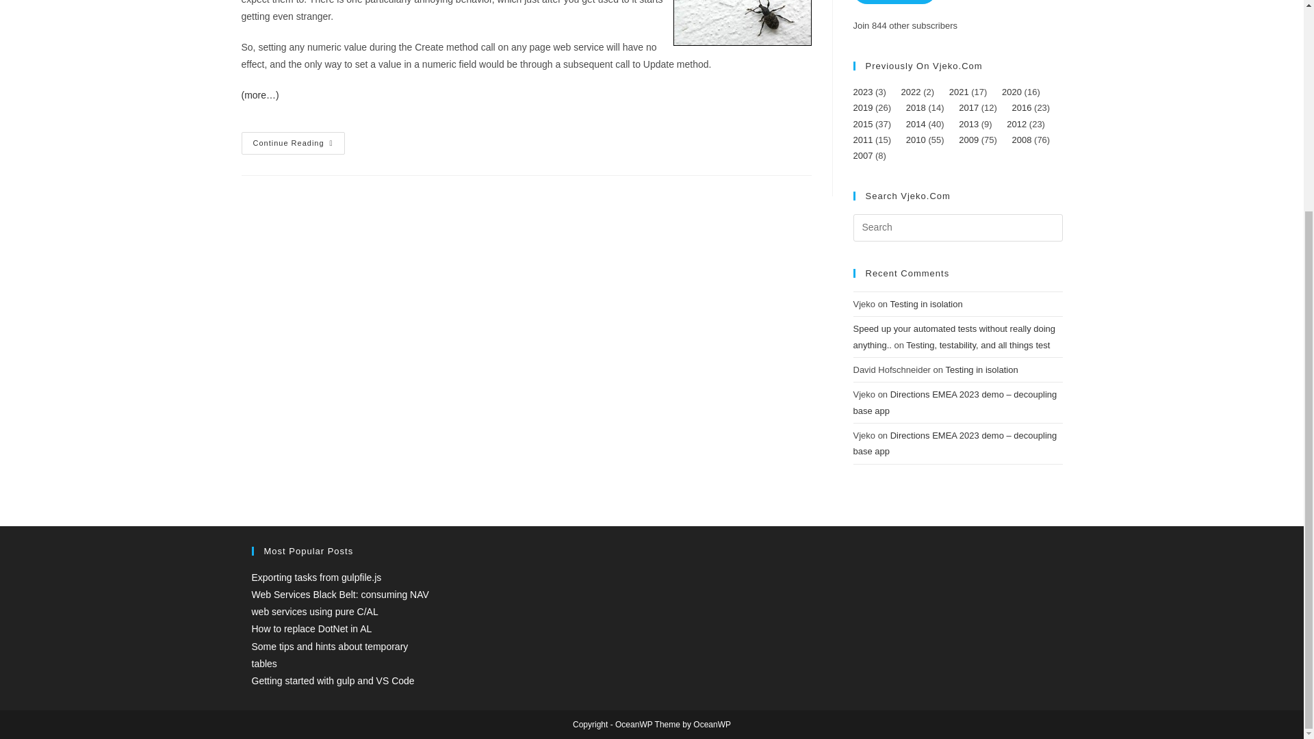  Describe the element at coordinates (862, 92) in the screenshot. I see `2023` at that location.